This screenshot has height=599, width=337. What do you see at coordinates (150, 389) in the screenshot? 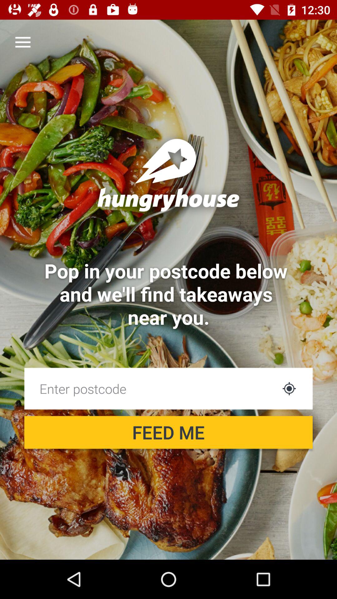
I see `text box to enter zip code` at bounding box center [150, 389].